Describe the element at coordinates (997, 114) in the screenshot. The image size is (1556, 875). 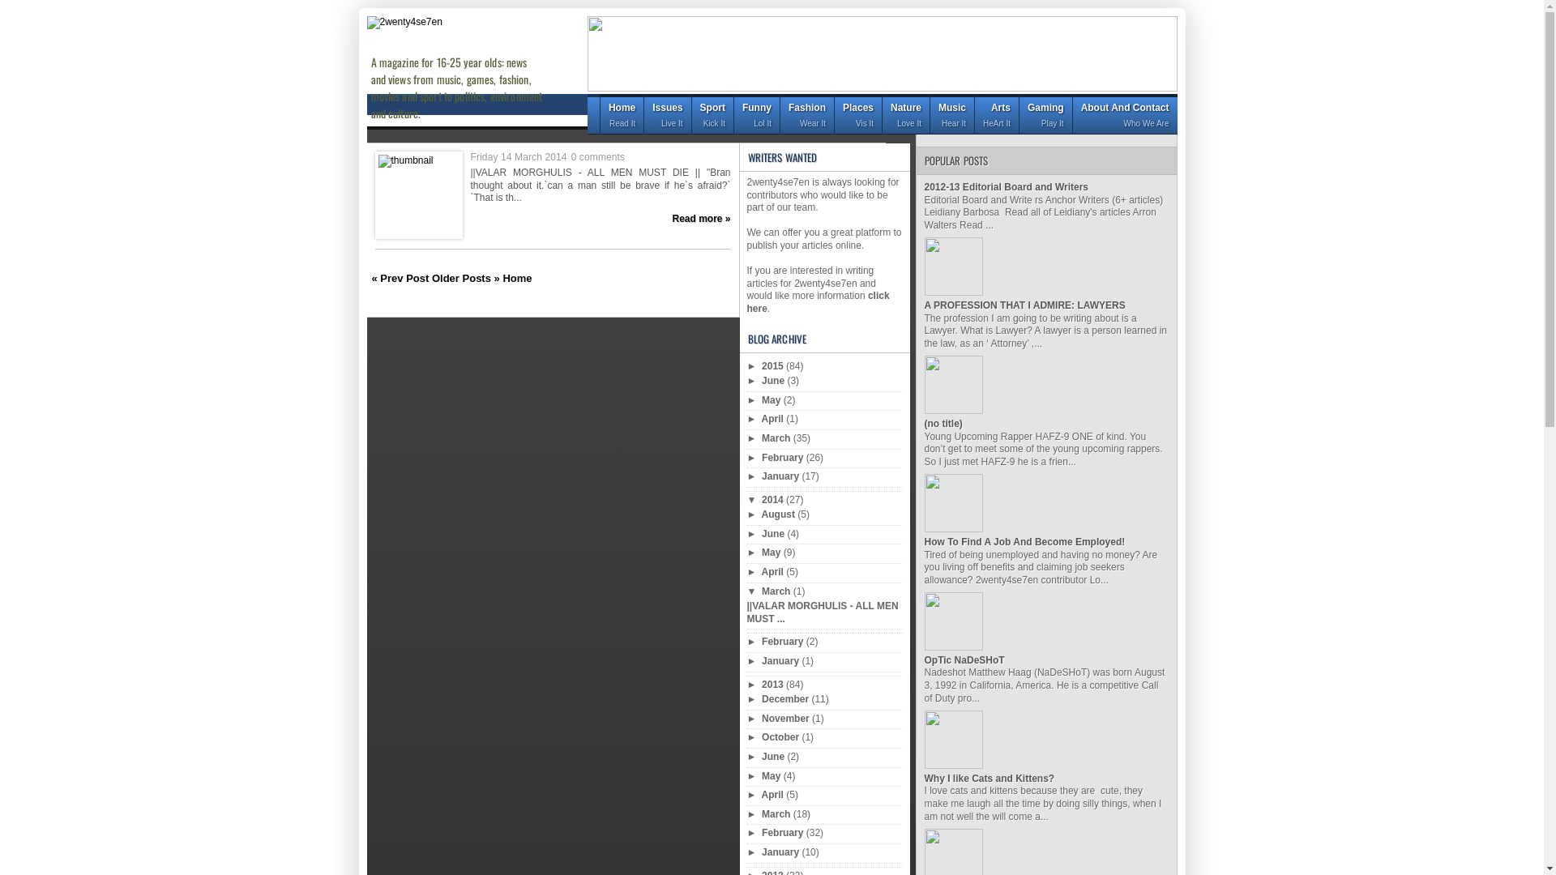
I see `Arts
HeArt It` at that location.